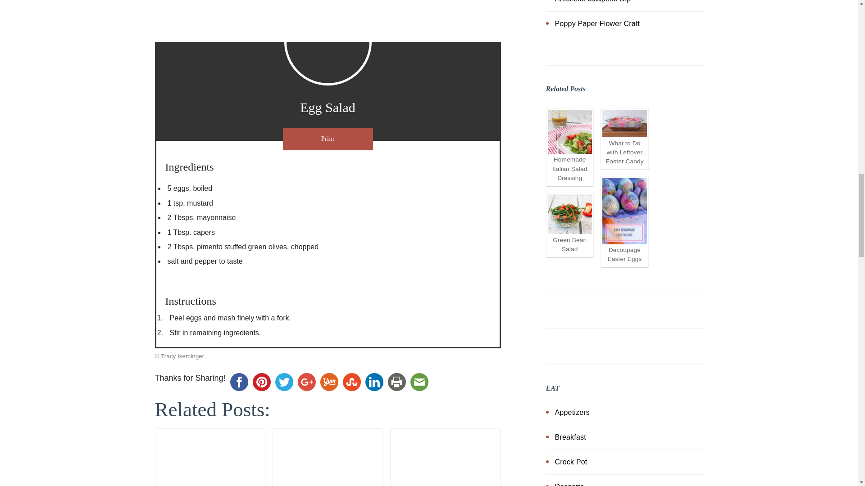 This screenshot has height=486, width=865. Describe the element at coordinates (419, 382) in the screenshot. I see `Email` at that location.